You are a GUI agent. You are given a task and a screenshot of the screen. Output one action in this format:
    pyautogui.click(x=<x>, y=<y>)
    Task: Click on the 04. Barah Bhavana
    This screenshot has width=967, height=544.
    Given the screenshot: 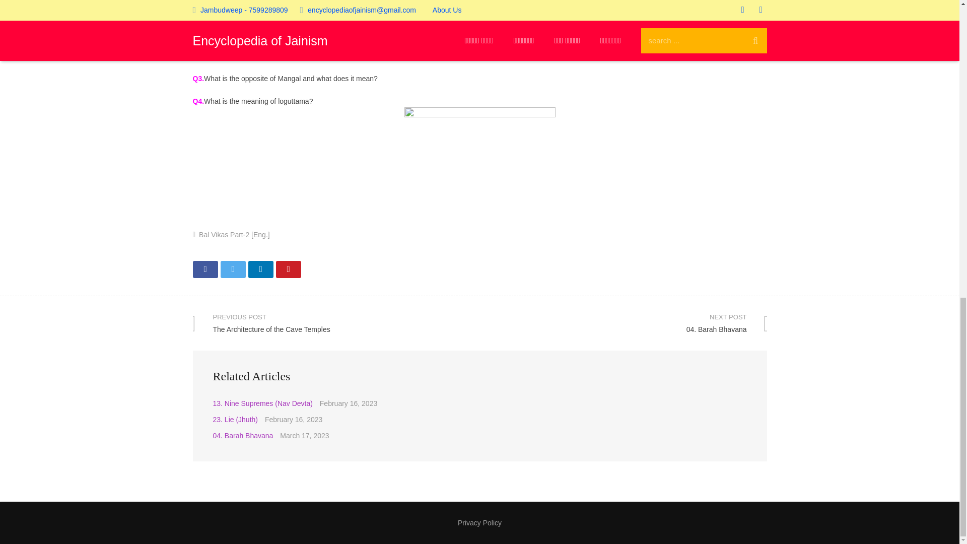 What is the action you would take?
    pyautogui.click(x=260, y=269)
    